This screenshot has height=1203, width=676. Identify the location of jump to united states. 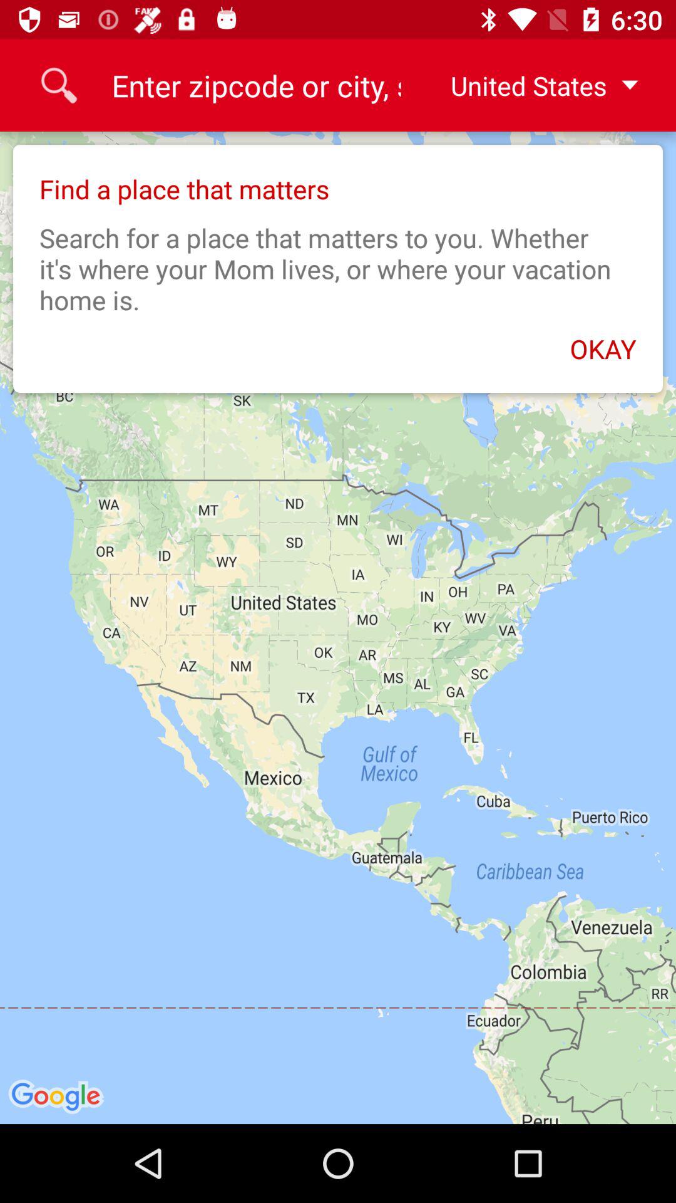
(534, 85).